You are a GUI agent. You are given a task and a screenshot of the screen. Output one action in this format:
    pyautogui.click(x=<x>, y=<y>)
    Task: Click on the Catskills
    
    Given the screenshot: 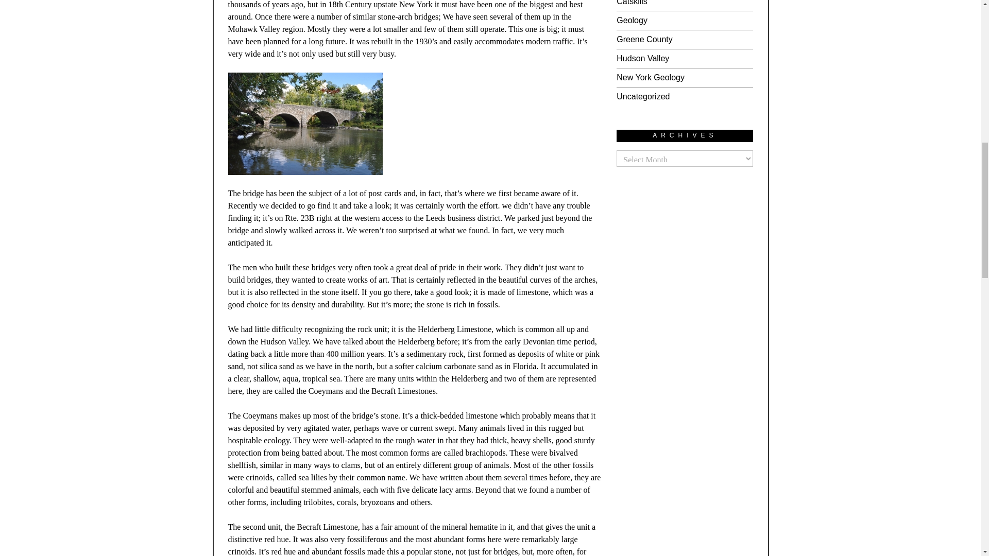 What is the action you would take?
    pyautogui.click(x=632, y=3)
    